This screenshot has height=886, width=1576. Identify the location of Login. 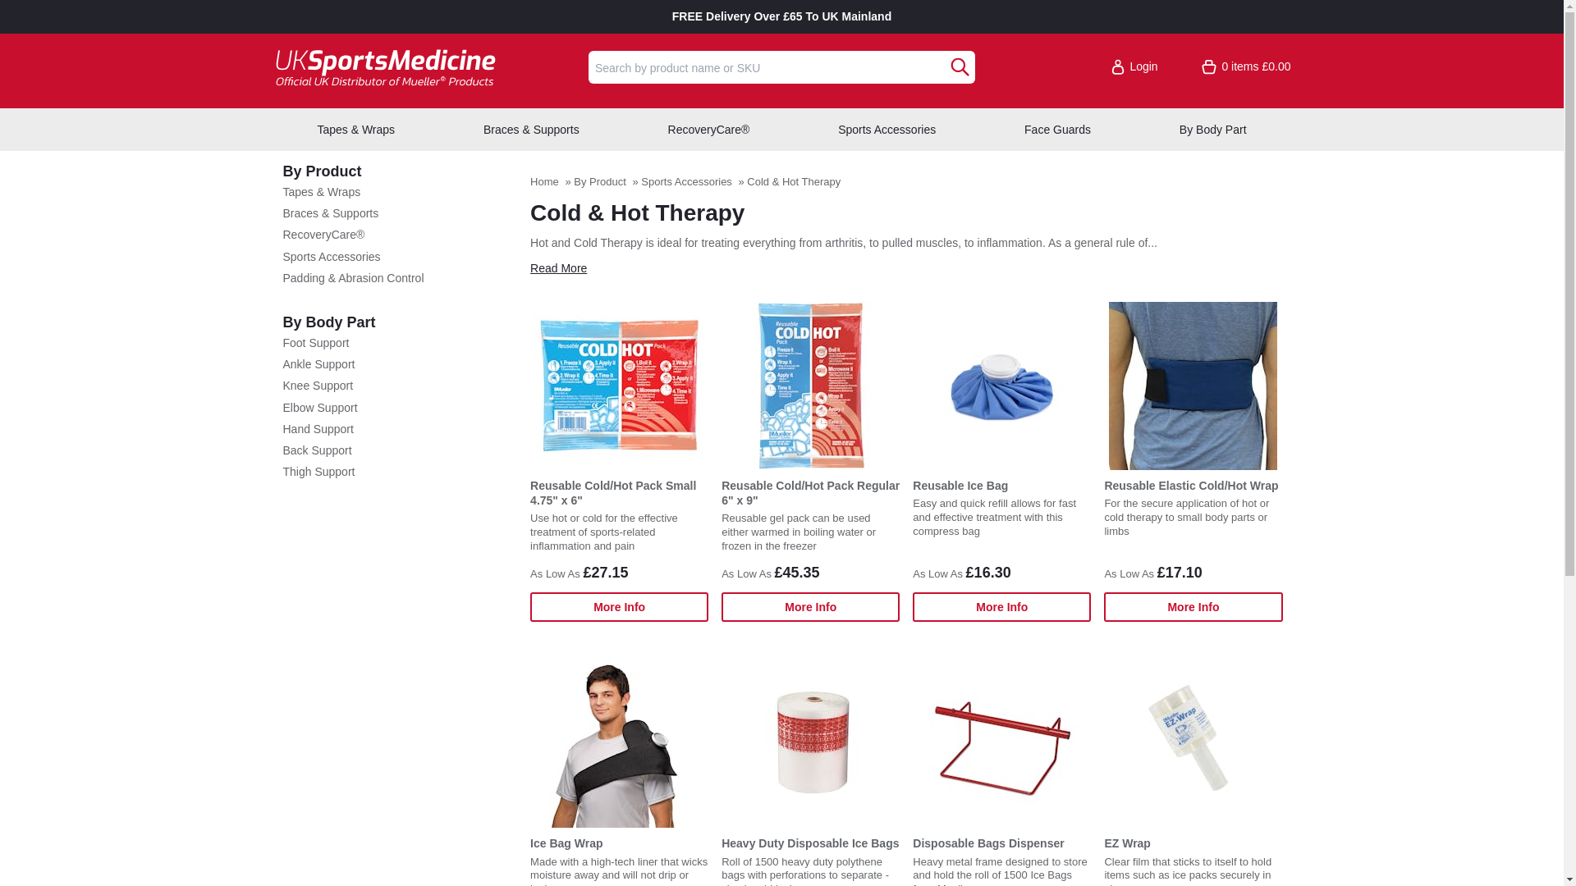
(1134, 66).